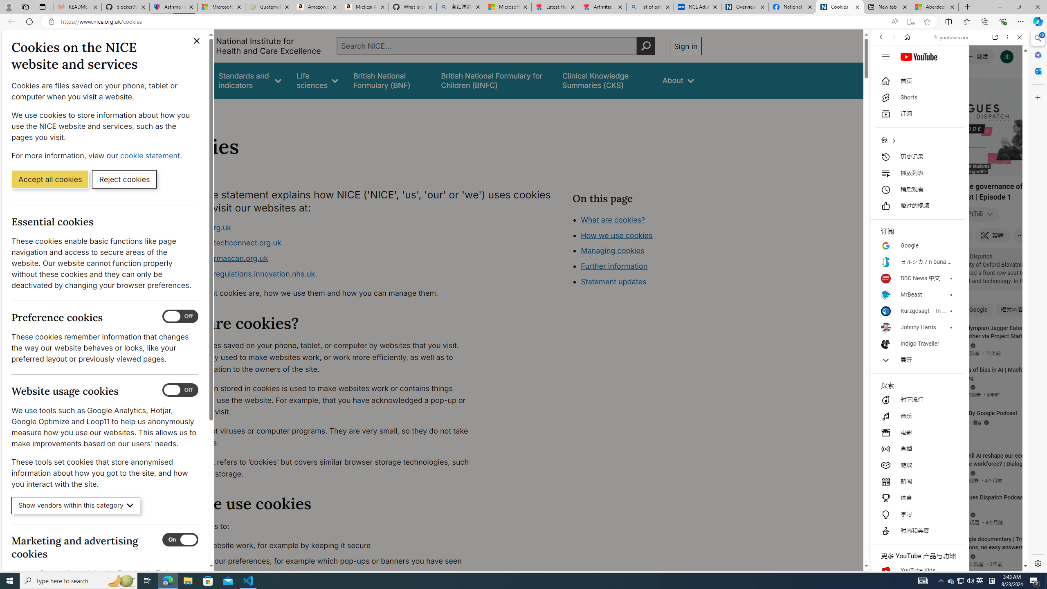 The image size is (1047, 589). I want to click on Close Customize pane, so click(1037, 97).